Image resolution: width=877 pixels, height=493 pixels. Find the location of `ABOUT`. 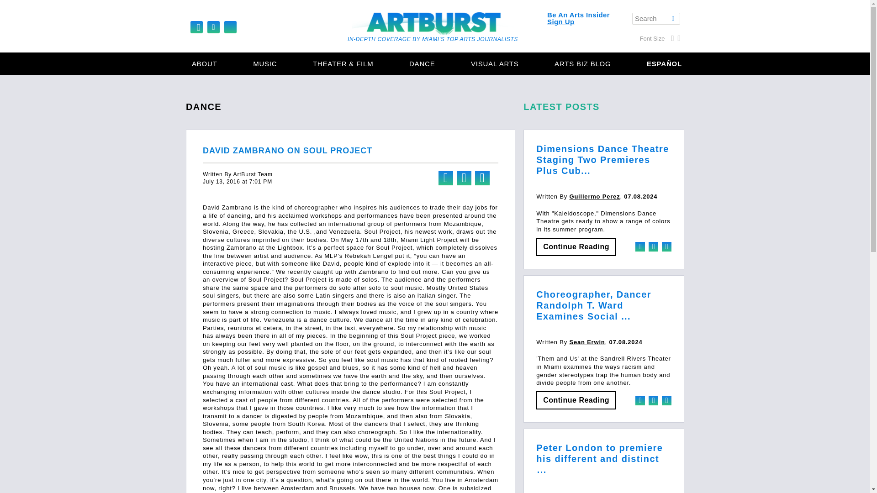

ABOUT is located at coordinates (205, 64).